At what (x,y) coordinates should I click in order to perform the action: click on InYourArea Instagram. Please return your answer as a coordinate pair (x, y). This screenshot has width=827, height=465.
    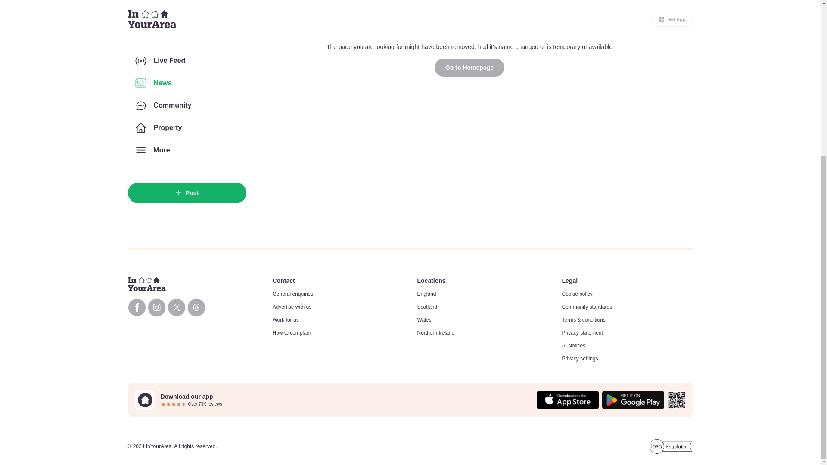
    Looking at the image, I should click on (156, 307).